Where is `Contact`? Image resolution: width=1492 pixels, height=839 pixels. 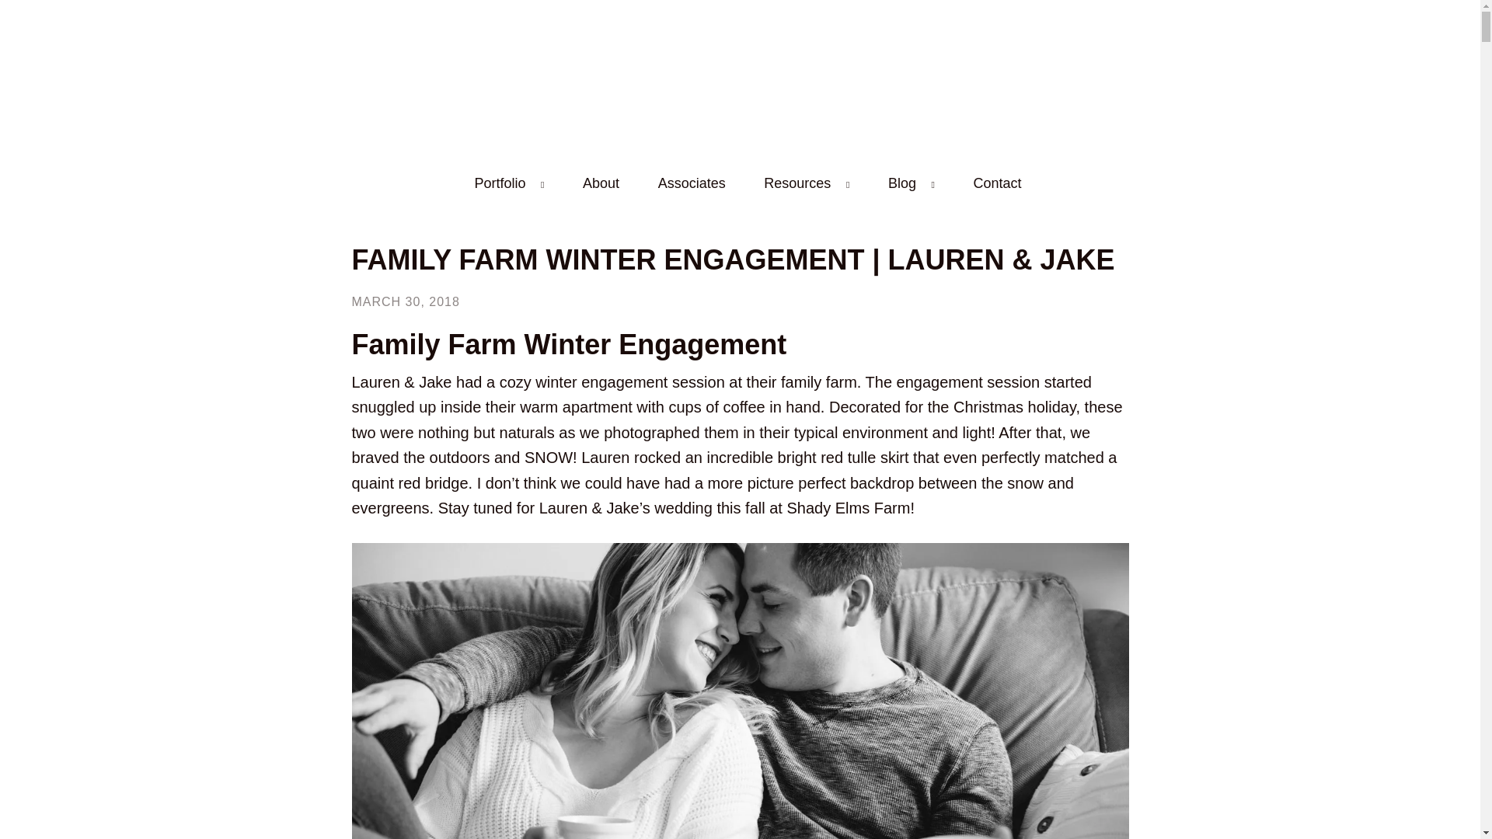
Contact is located at coordinates (997, 183).